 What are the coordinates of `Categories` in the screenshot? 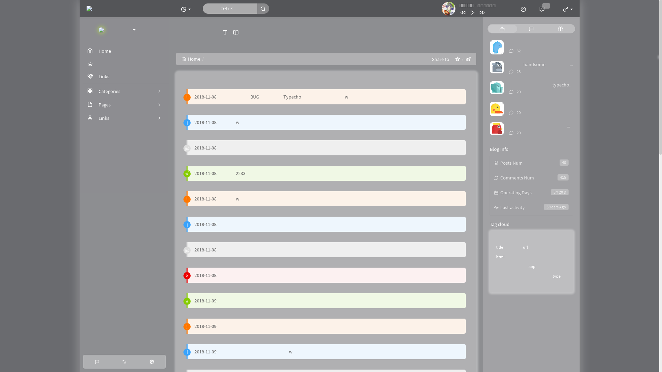 It's located at (124, 91).